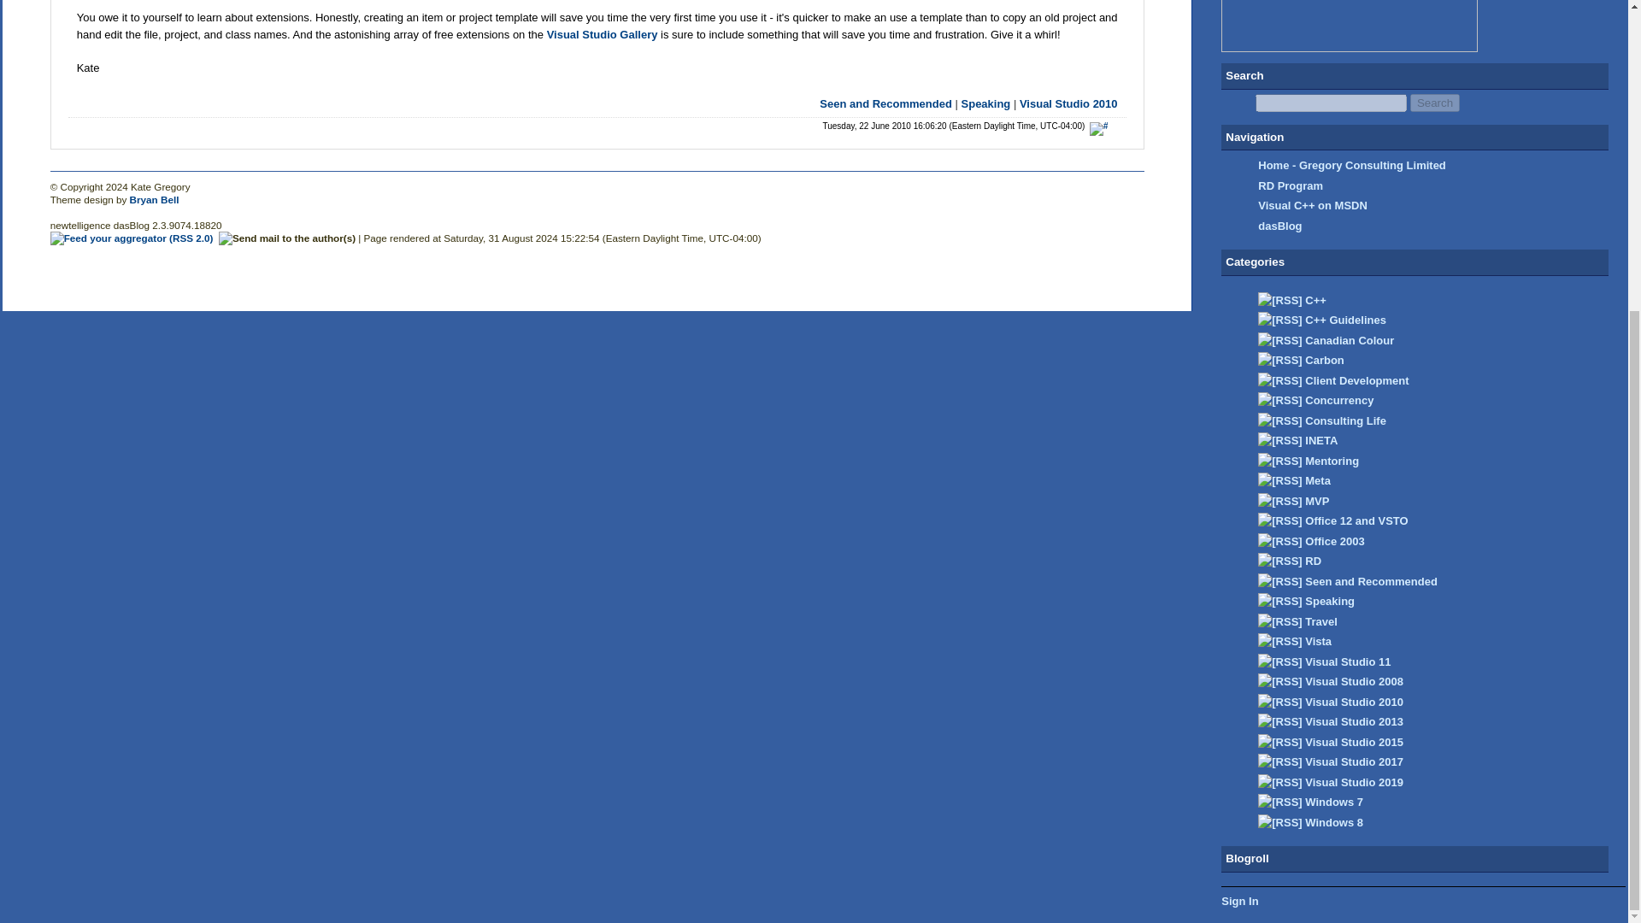 The image size is (1641, 923). Describe the element at coordinates (1349, 340) in the screenshot. I see `Canadian Colour` at that location.